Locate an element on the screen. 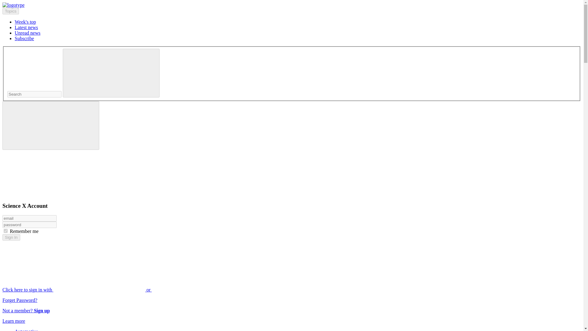 This screenshot has width=588, height=331. Forget Password? is located at coordinates (20, 300).